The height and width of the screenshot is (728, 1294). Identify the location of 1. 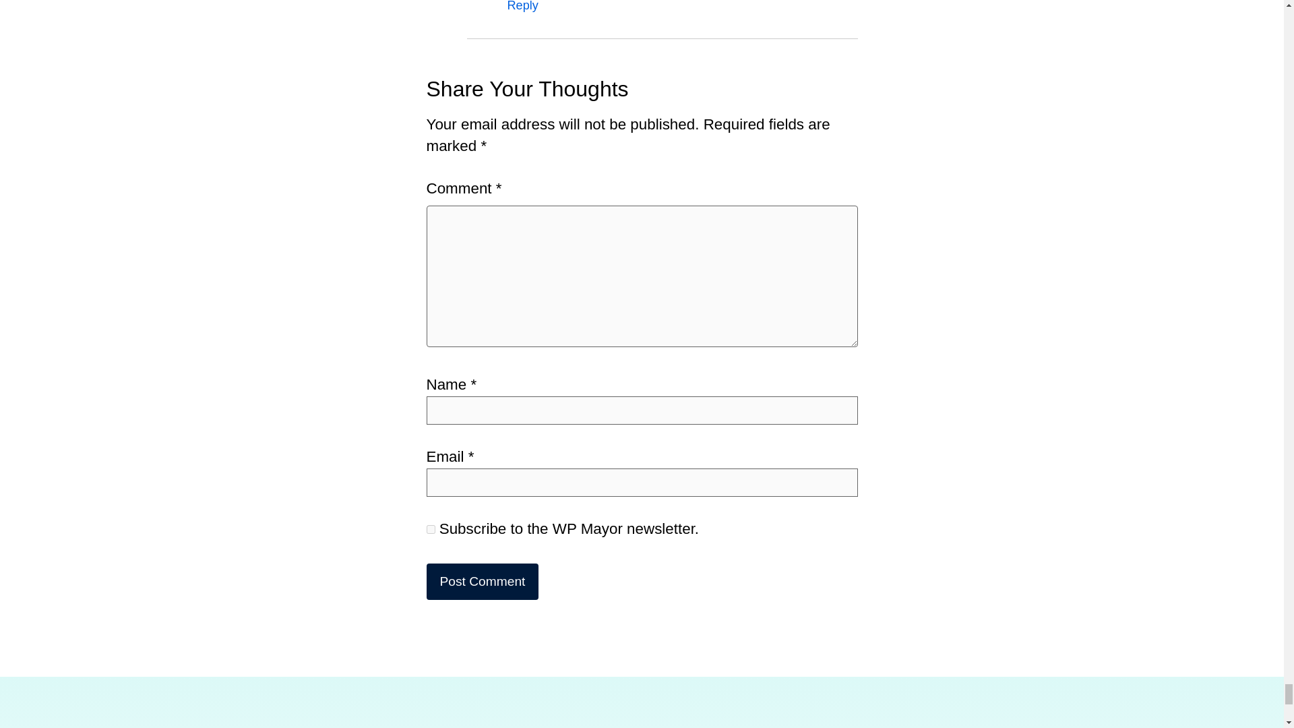
(430, 528).